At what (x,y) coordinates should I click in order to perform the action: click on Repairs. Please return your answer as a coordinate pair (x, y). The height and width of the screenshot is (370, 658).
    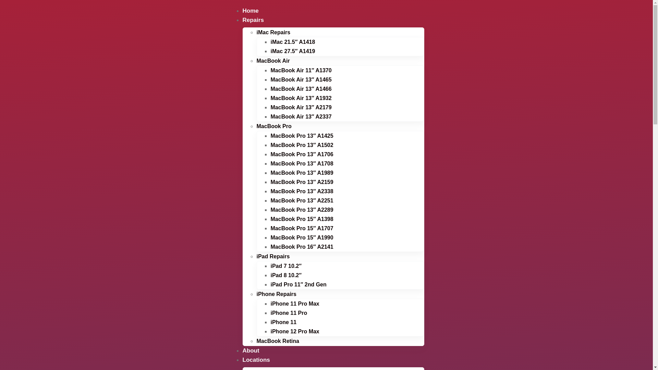
    Looking at the image, I should click on (253, 20).